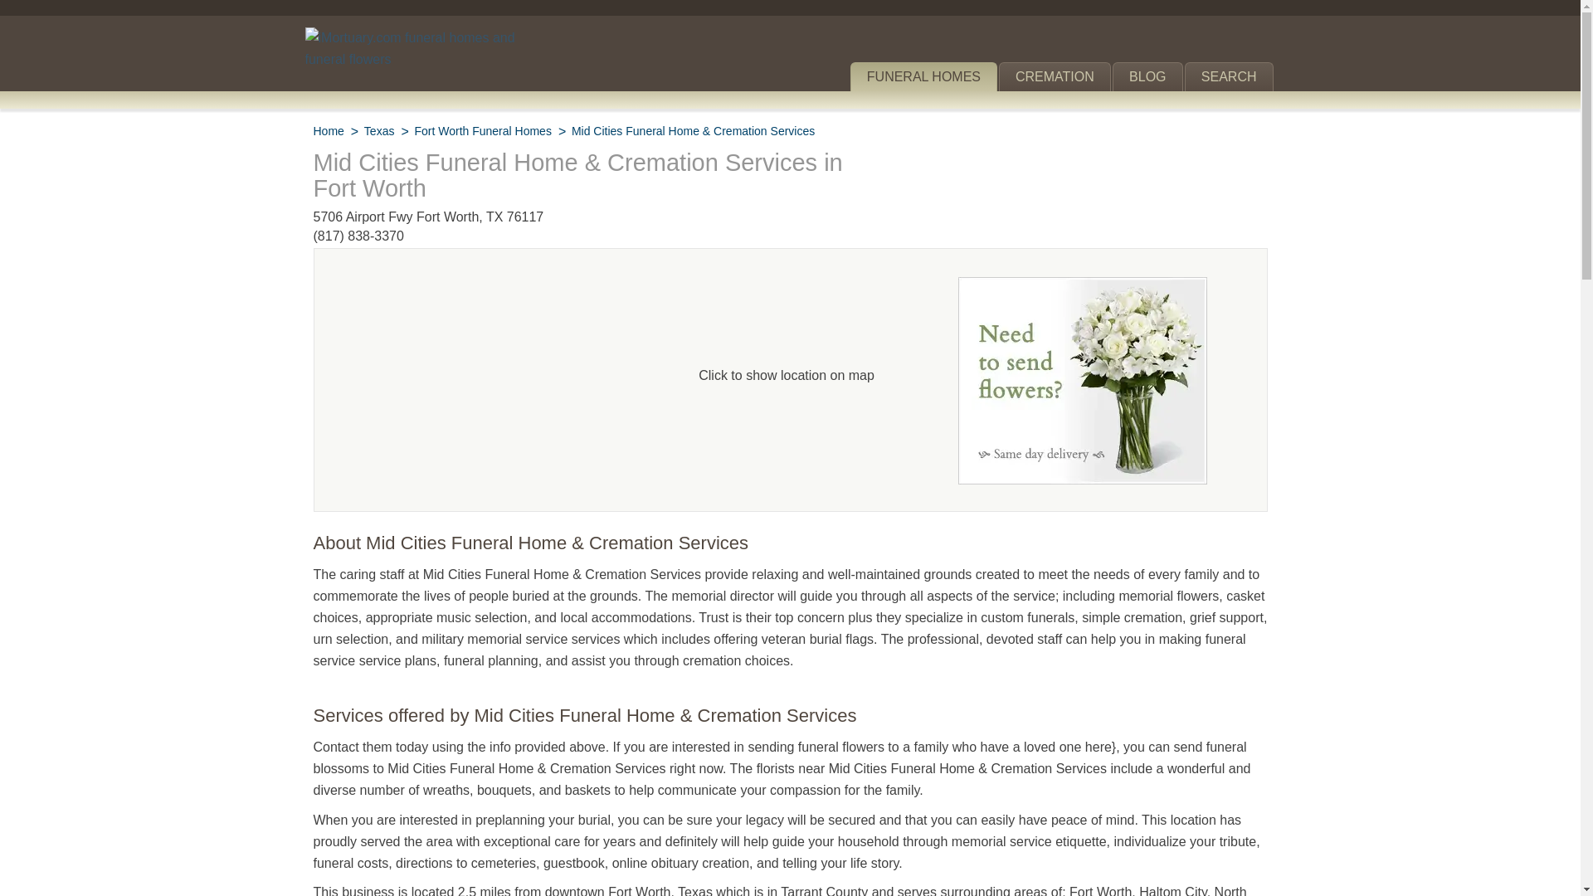 This screenshot has height=896, width=1593. I want to click on FUNERAL HOMES, so click(923, 76).